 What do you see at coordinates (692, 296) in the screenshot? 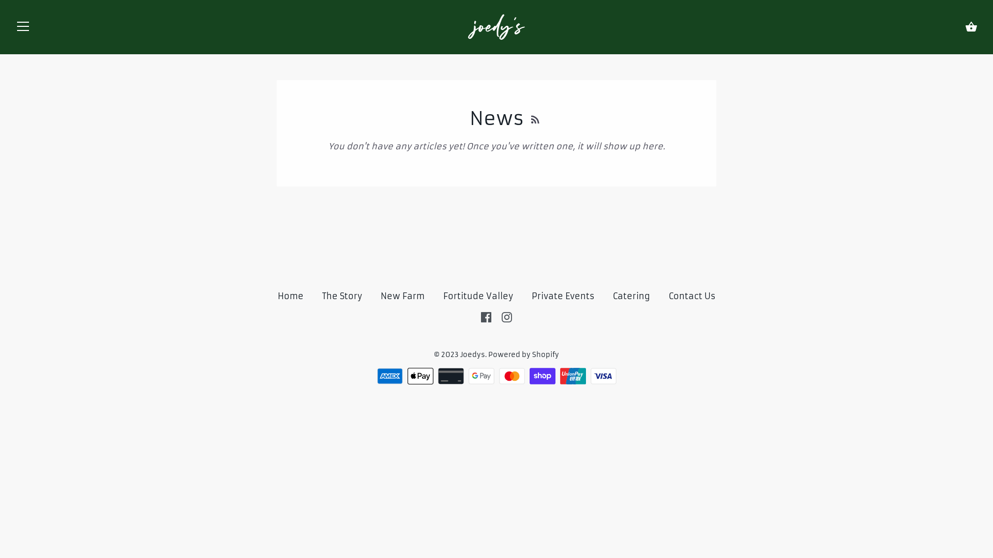
I see `Contact Us` at bounding box center [692, 296].